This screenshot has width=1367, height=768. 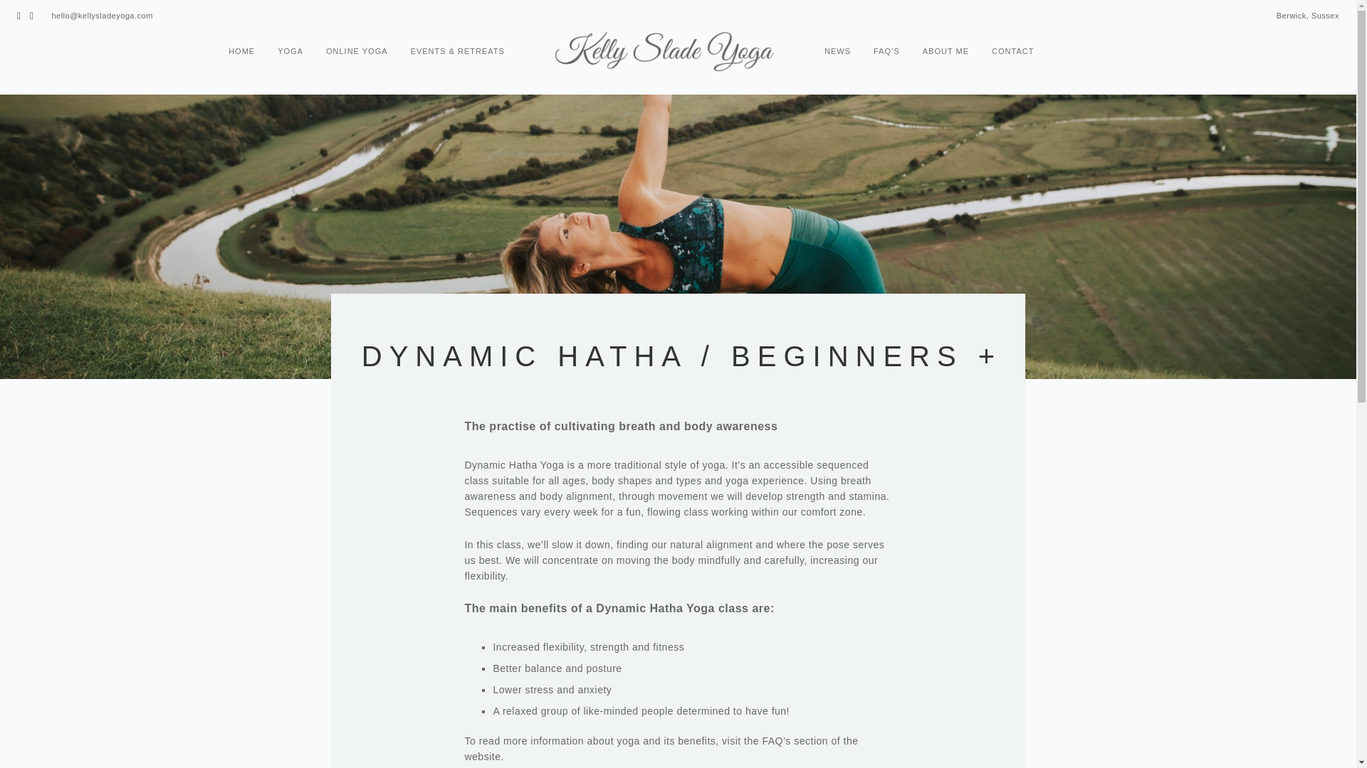 What do you see at coordinates (357, 54) in the screenshot?
I see `ONLINE YOGA` at bounding box center [357, 54].